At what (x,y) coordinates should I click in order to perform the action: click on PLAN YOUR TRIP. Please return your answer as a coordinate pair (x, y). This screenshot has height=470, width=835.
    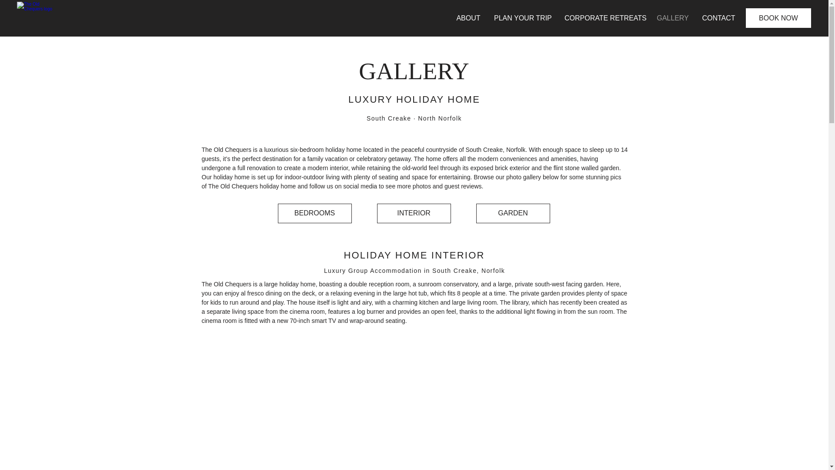
    Looking at the image, I should click on (523, 18).